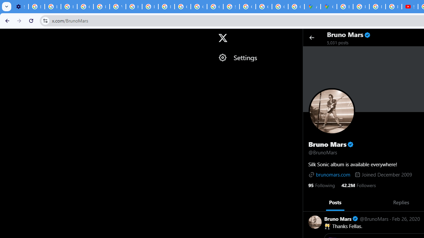  I want to click on Sign in - Google Accounts, so click(231, 7).